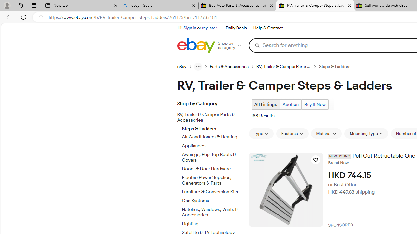 The height and width of the screenshot is (234, 417). I want to click on Daily Deals, so click(236, 28).